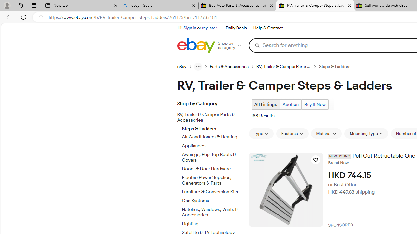 The height and width of the screenshot is (234, 417). I want to click on Daily Deals, so click(236, 28).